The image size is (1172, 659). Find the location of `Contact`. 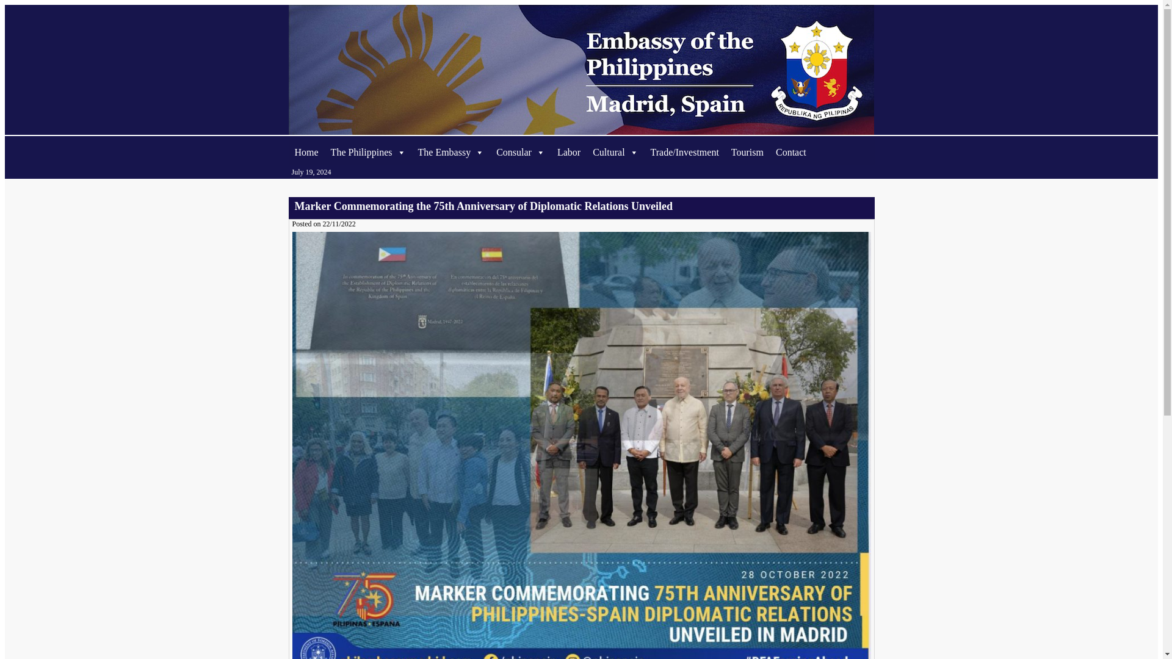

Contact is located at coordinates (791, 153).